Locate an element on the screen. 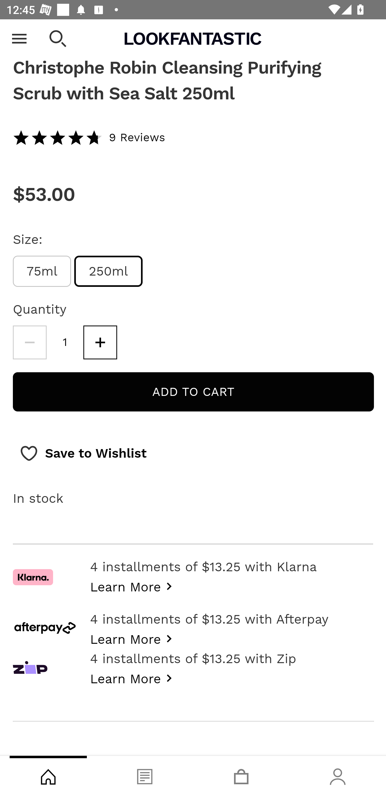  Learn More about afterpay is located at coordinates (133, 639).